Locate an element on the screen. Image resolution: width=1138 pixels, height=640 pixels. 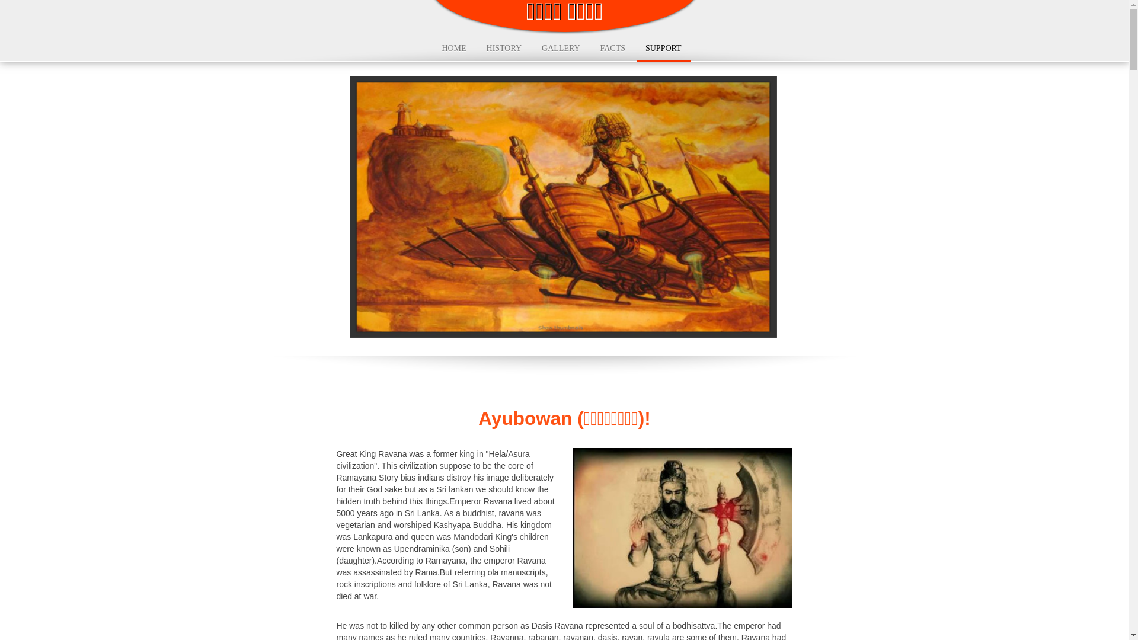
HISTORY is located at coordinates (504, 48).